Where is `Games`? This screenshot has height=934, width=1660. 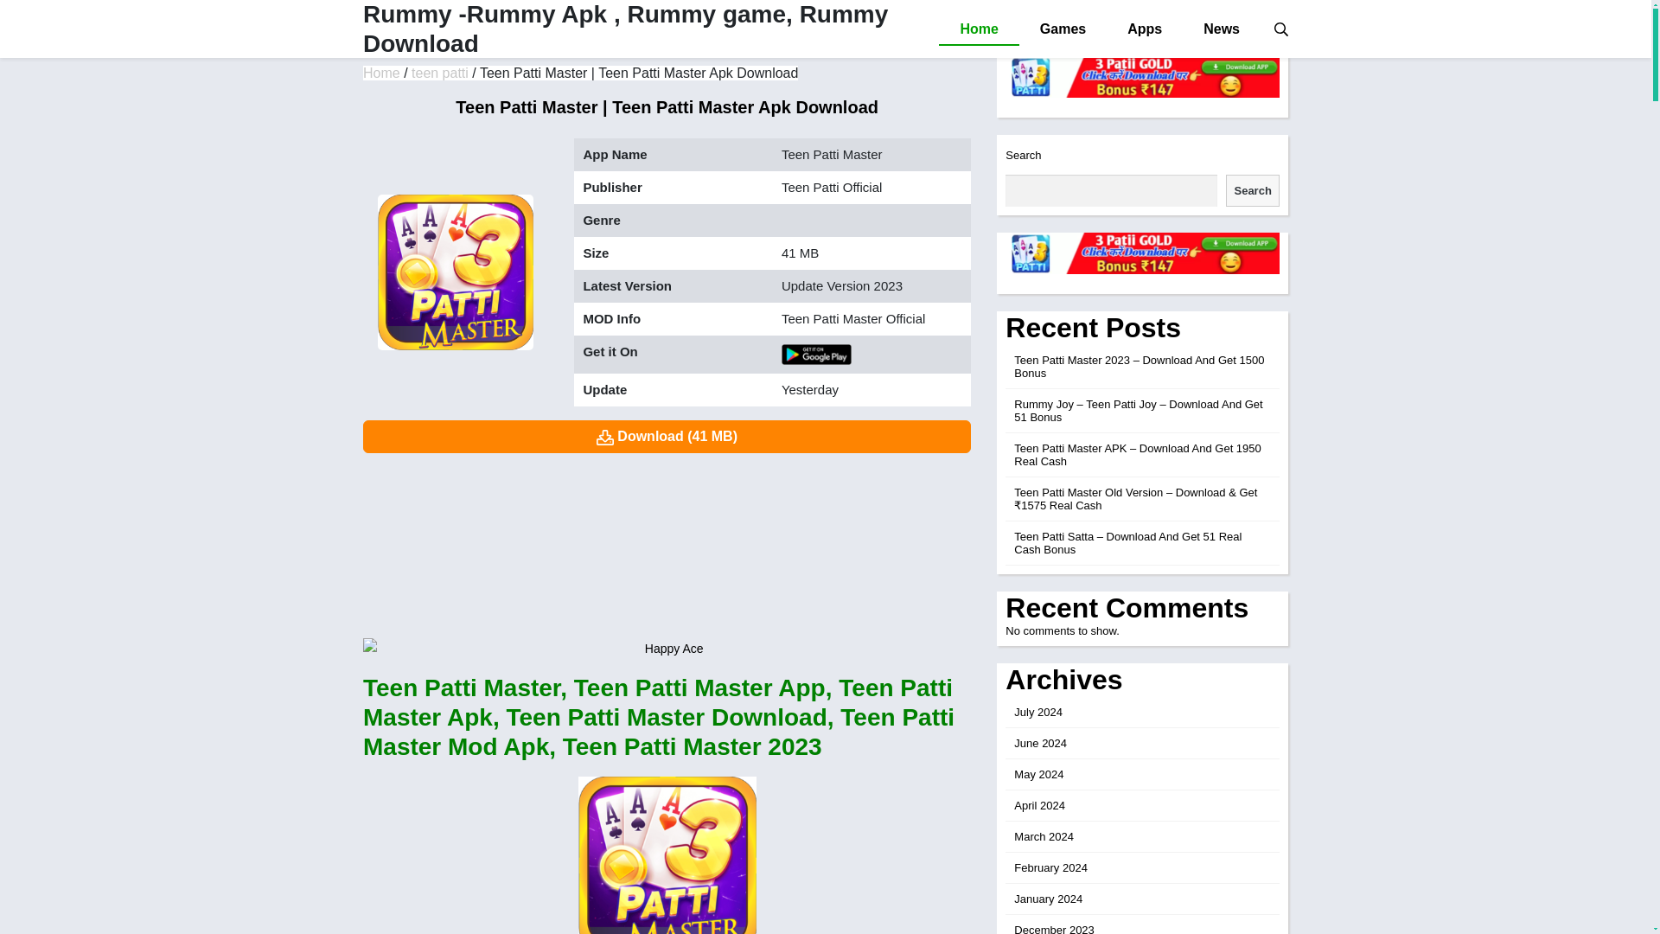 Games is located at coordinates (1063, 29).